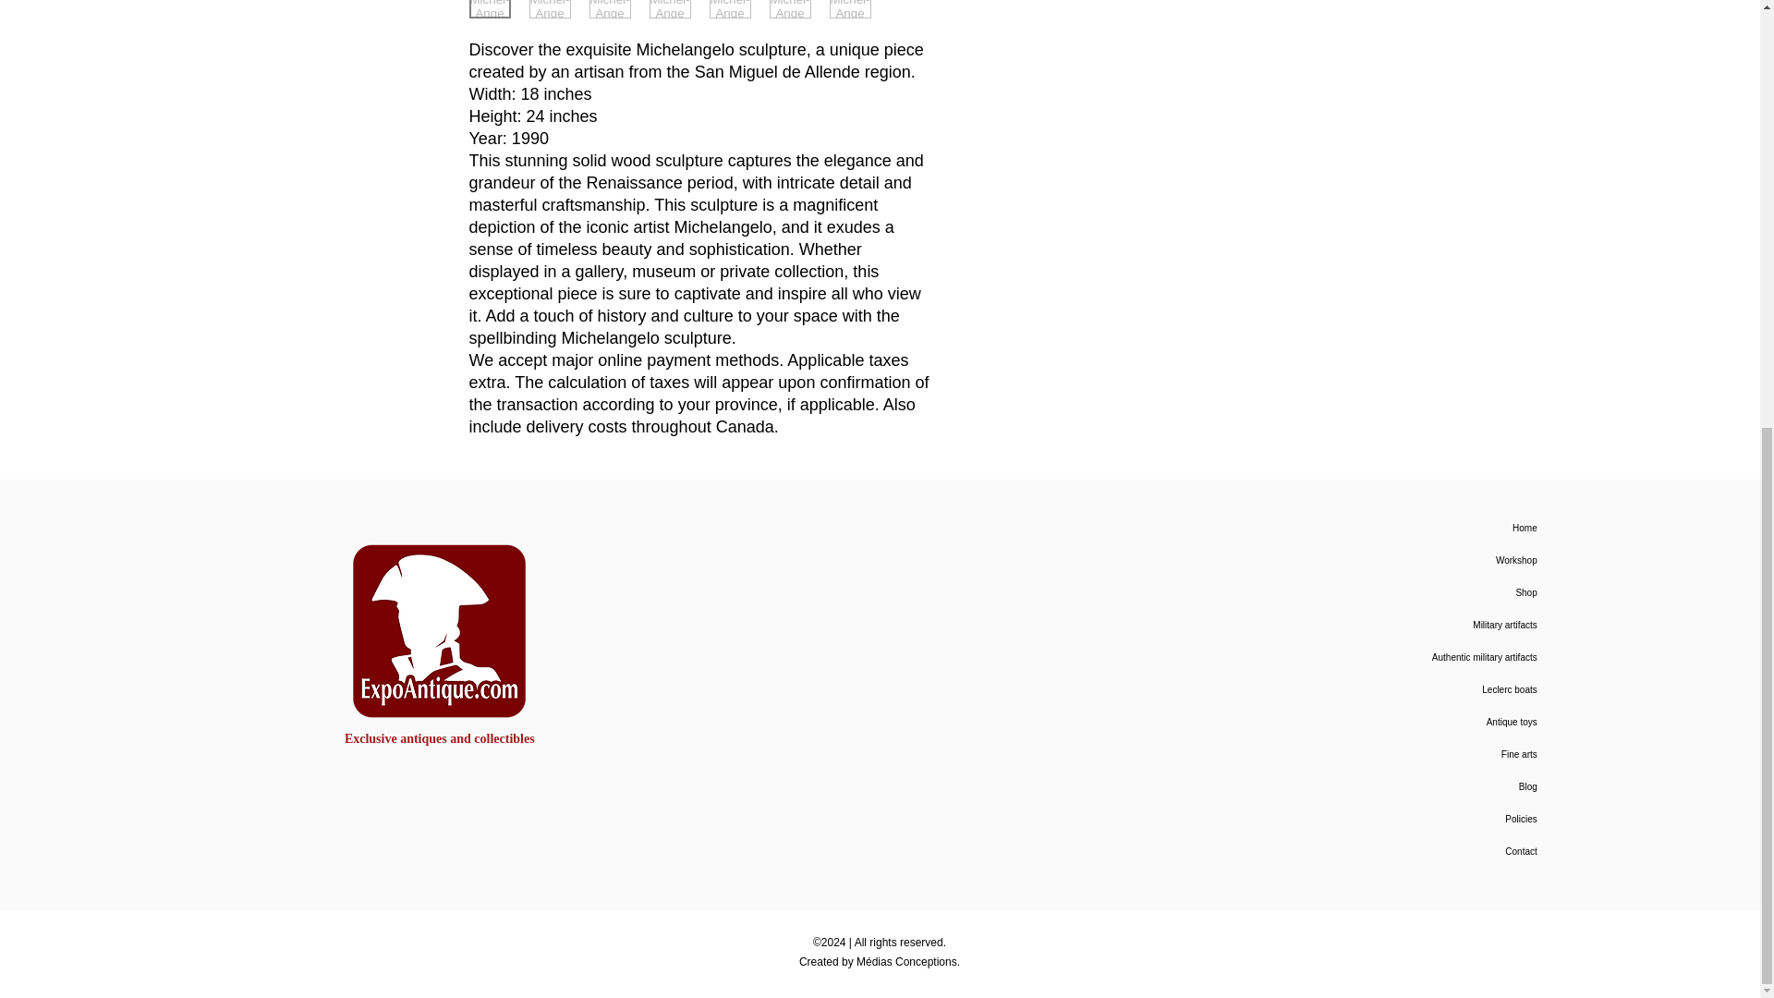 Image resolution: width=1774 pixels, height=998 pixels. What do you see at coordinates (1395, 592) in the screenshot?
I see `Shop` at bounding box center [1395, 592].